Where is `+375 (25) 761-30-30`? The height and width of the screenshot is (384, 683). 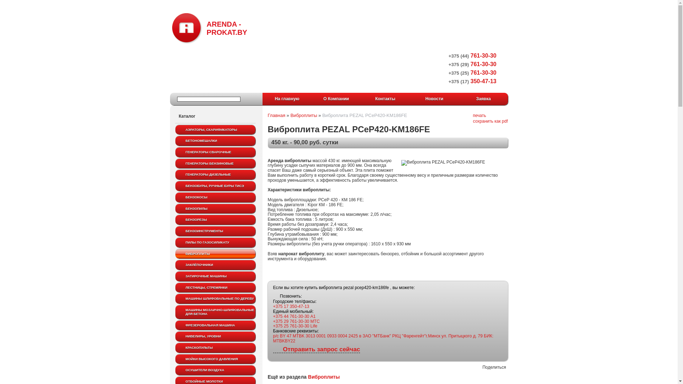
+375 (25) 761-30-30 is located at coordinates (472, 73).